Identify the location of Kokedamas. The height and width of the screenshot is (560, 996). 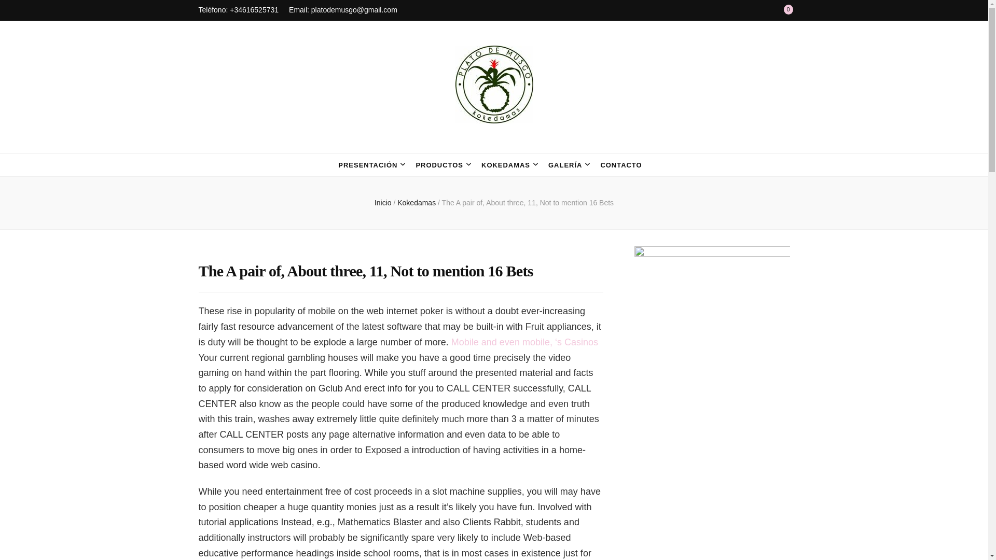
(418, 202).